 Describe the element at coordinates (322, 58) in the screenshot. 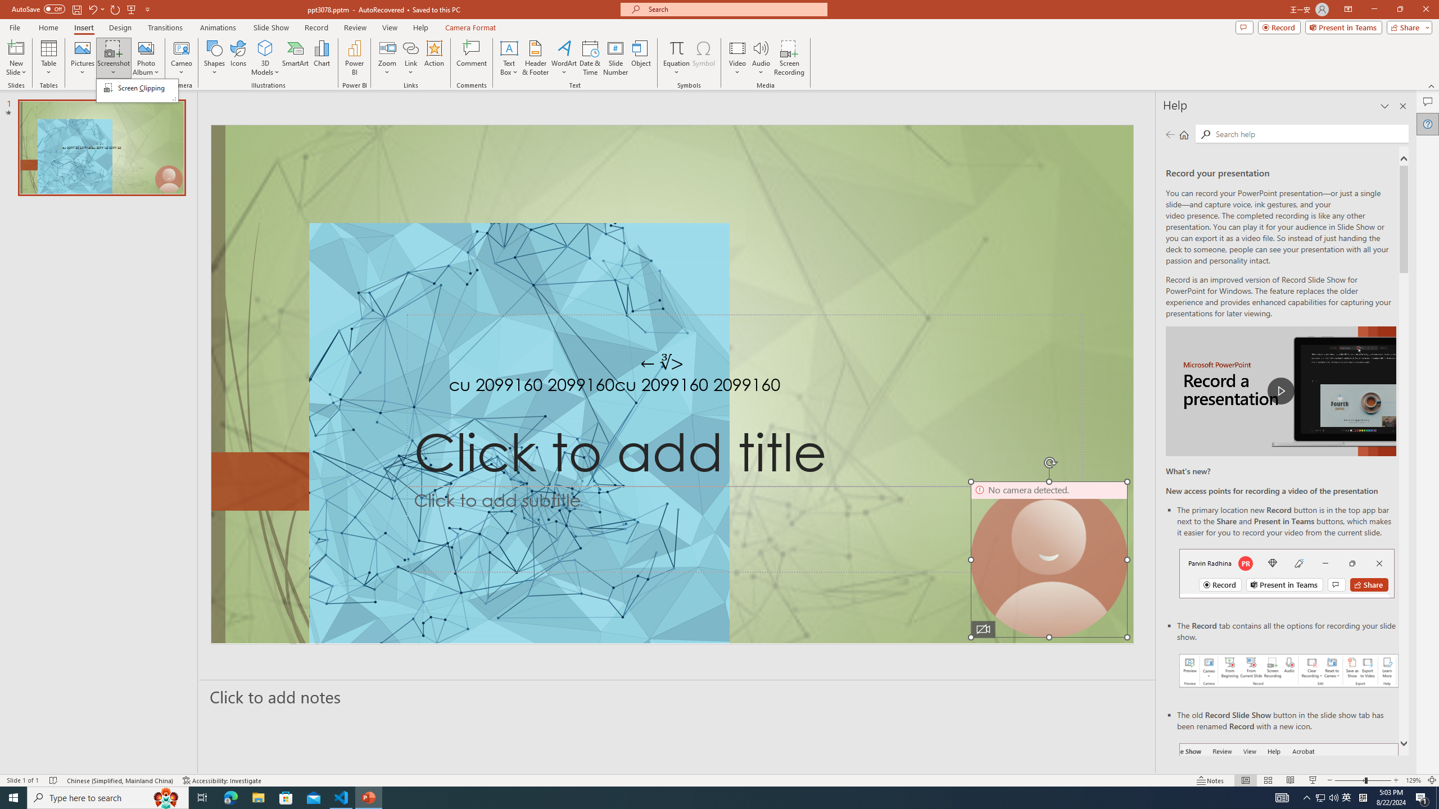

I see `Chart...` at that location.